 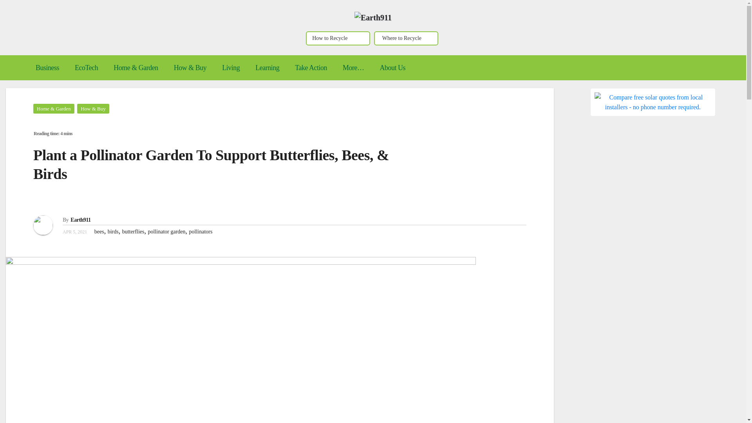 I want to click on EcoTech, so click(x=86, y=67).